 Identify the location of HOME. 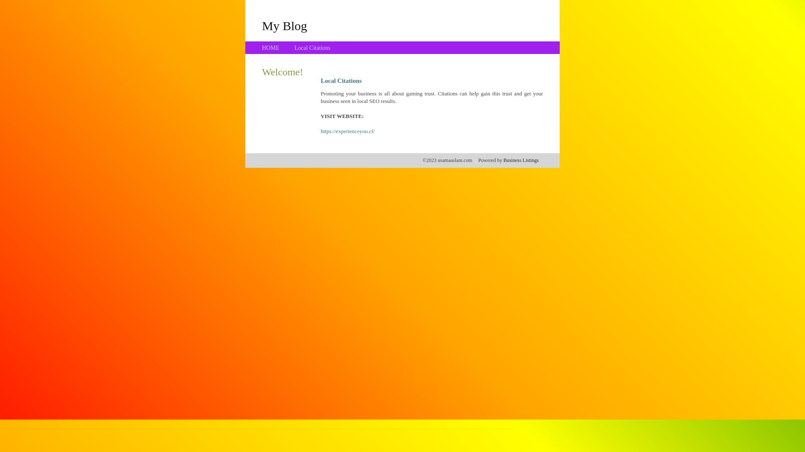
(271, 48).